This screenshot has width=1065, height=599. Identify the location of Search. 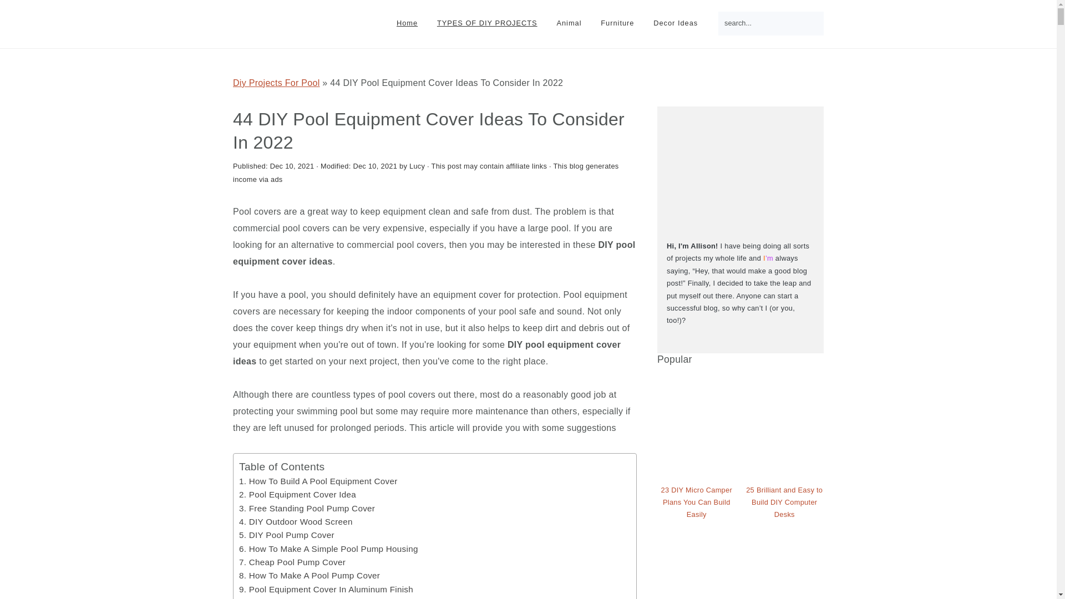
(840, 19).